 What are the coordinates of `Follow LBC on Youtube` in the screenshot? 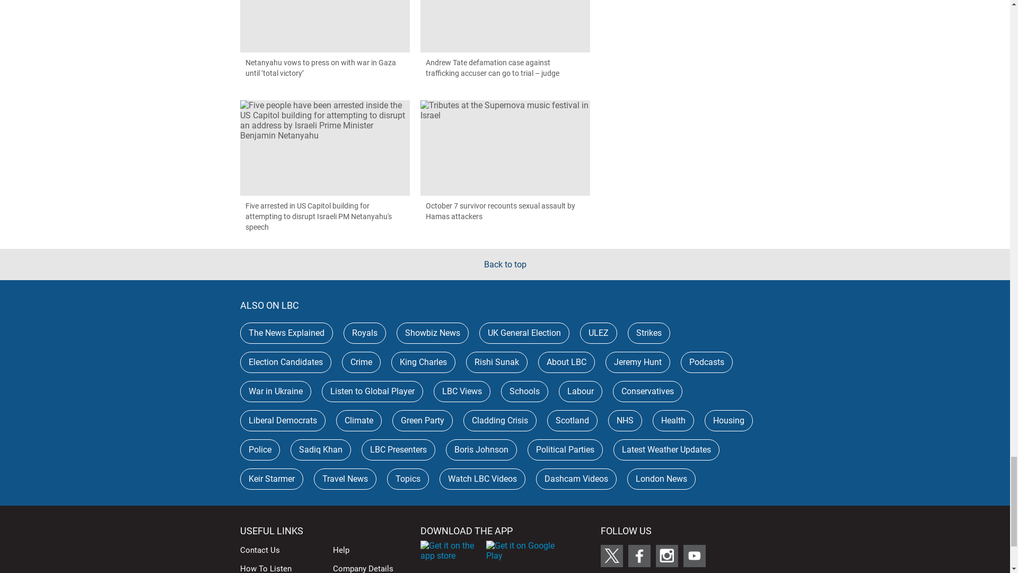 It's located at (694, 556).